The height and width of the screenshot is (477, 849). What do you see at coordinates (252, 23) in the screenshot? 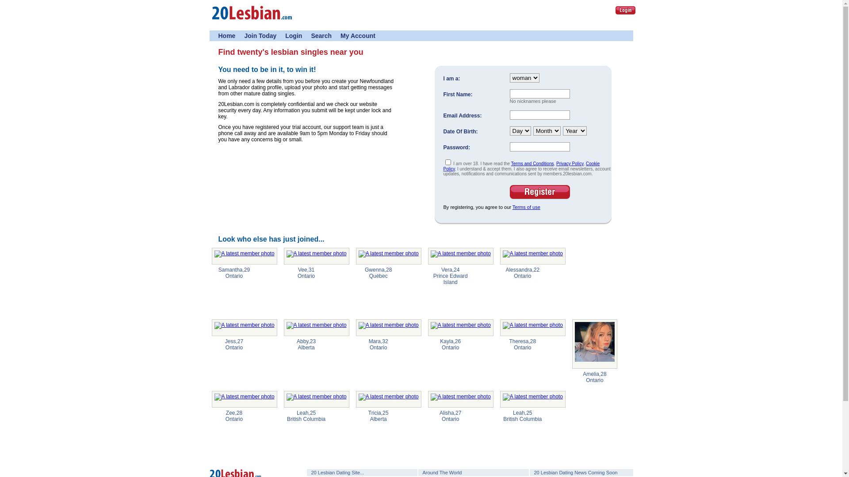
I see `20 Singles Dating` at bounding box center [252, 23].